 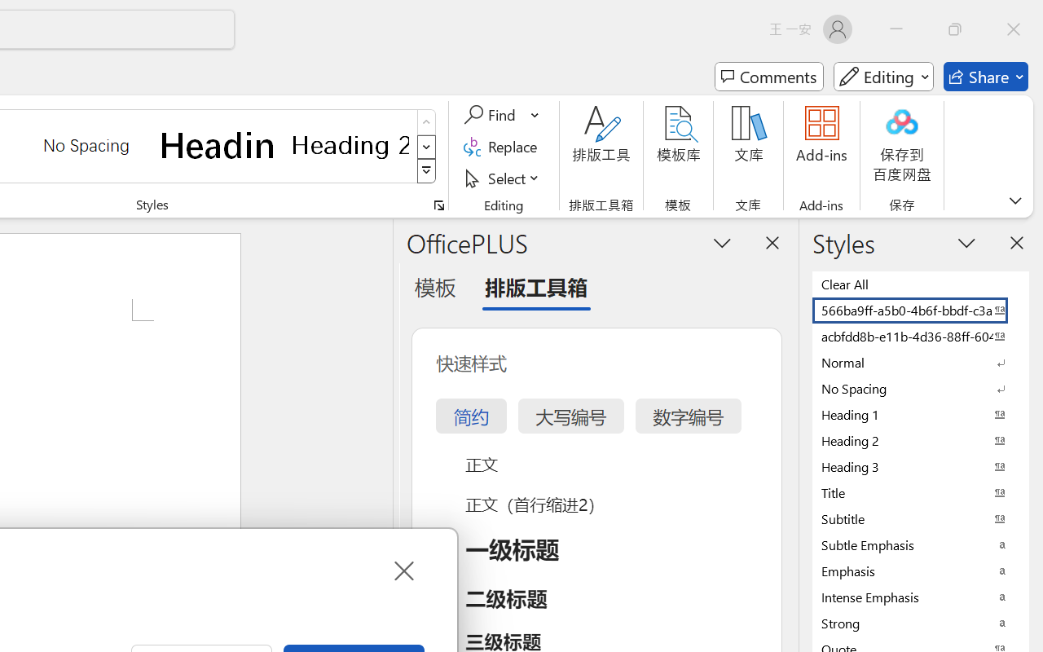 What do you see at coordinates (921, 544) in the screenshot?
I see `Subtle Emphasis` at bounding box center [921, 544].